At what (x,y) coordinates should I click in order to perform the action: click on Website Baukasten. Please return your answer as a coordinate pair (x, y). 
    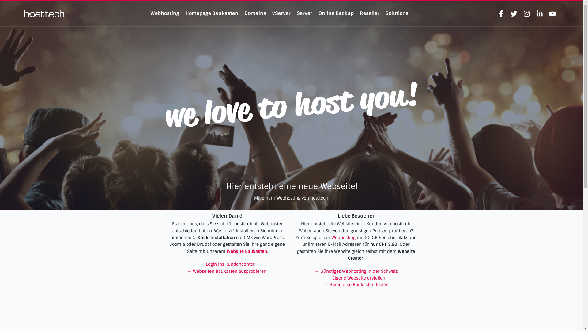
    Looking at the image, I should click on (247, 251).